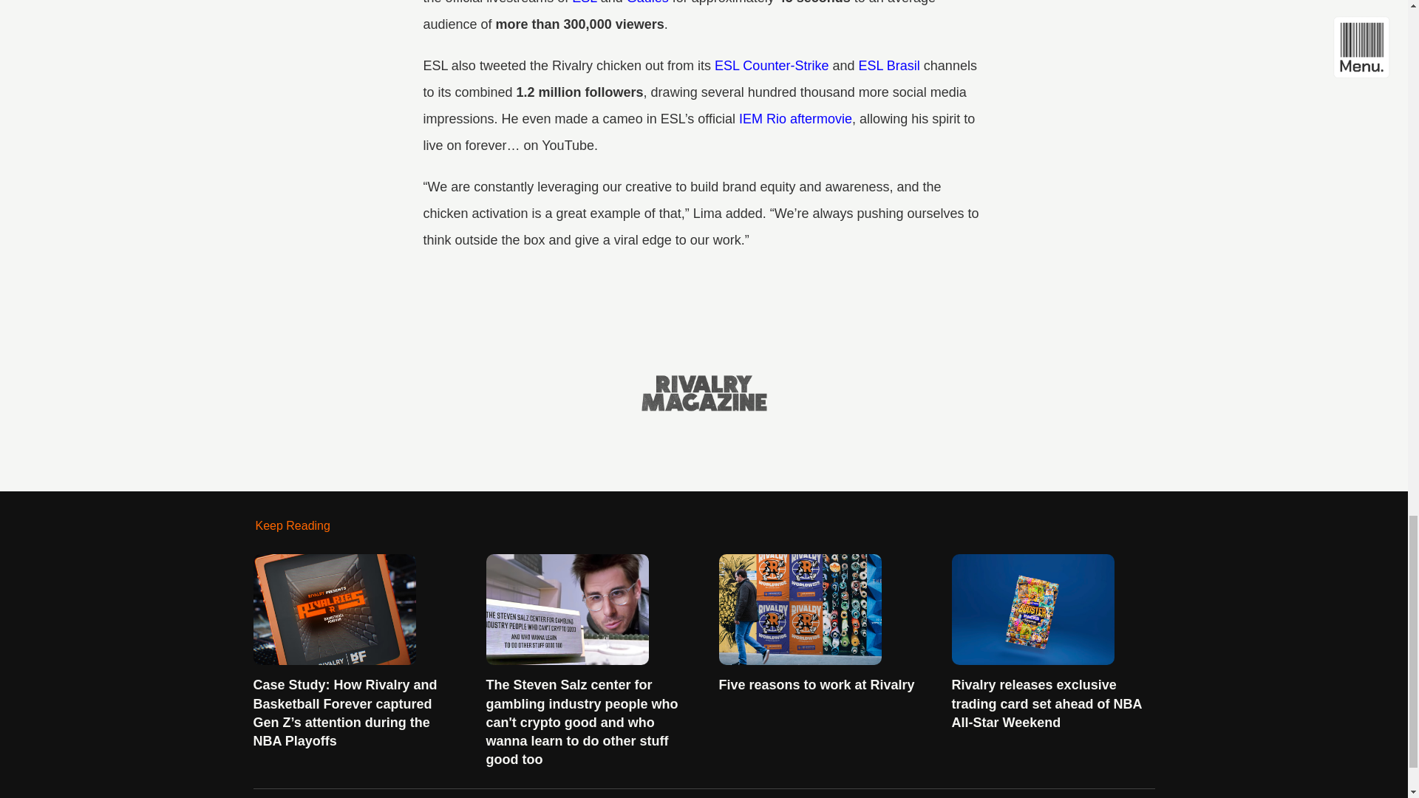  What do you see at coordinates (819, 624) in the screenshot?
I see `Five reasons to work at Rivalry` at bounding box center [819, 624].